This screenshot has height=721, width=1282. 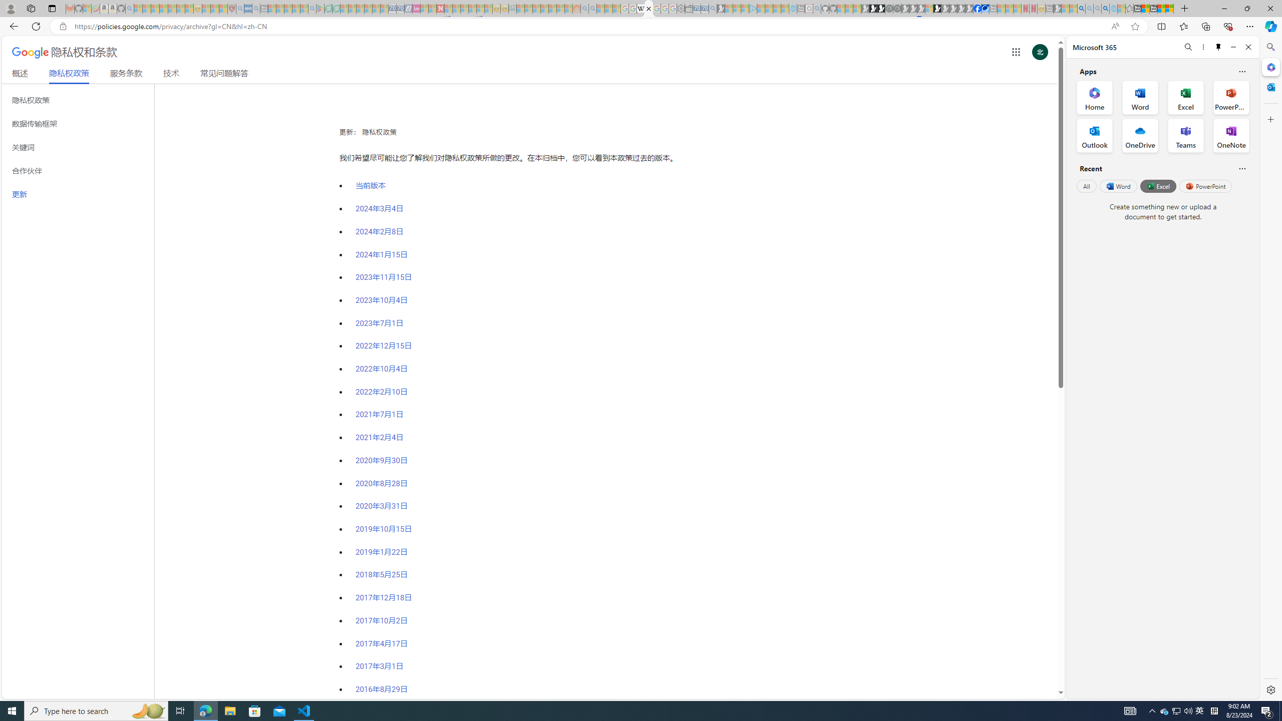 I want to click on Jobs - lastminute.com Investor Portal - Sleeping, so click(x=416, y=9).